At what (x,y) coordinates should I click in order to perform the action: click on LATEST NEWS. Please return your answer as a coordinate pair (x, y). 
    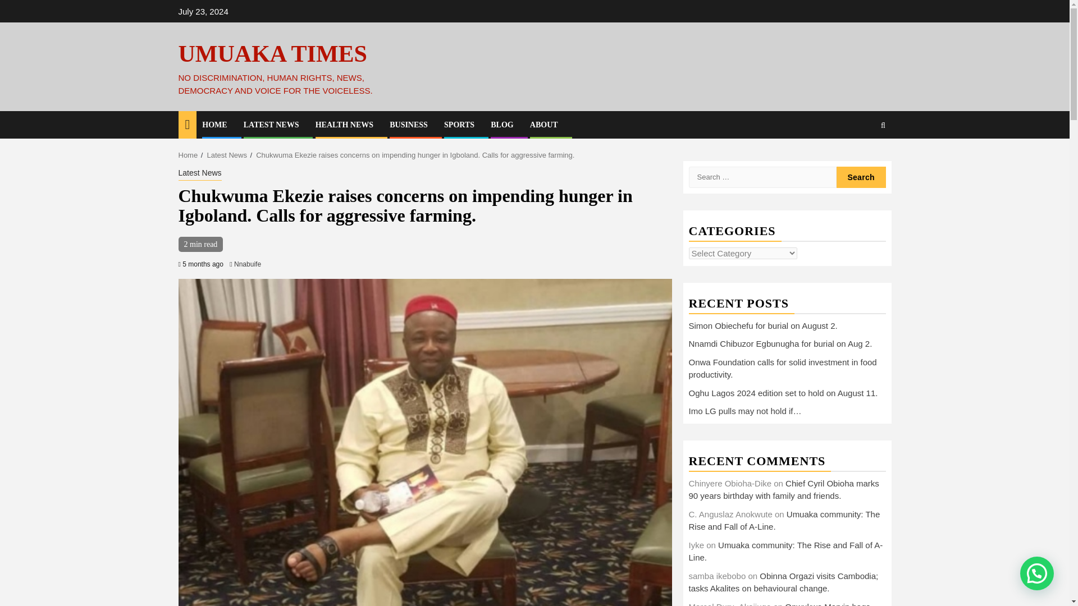
    Looking at the image, I should click on (271, 125).